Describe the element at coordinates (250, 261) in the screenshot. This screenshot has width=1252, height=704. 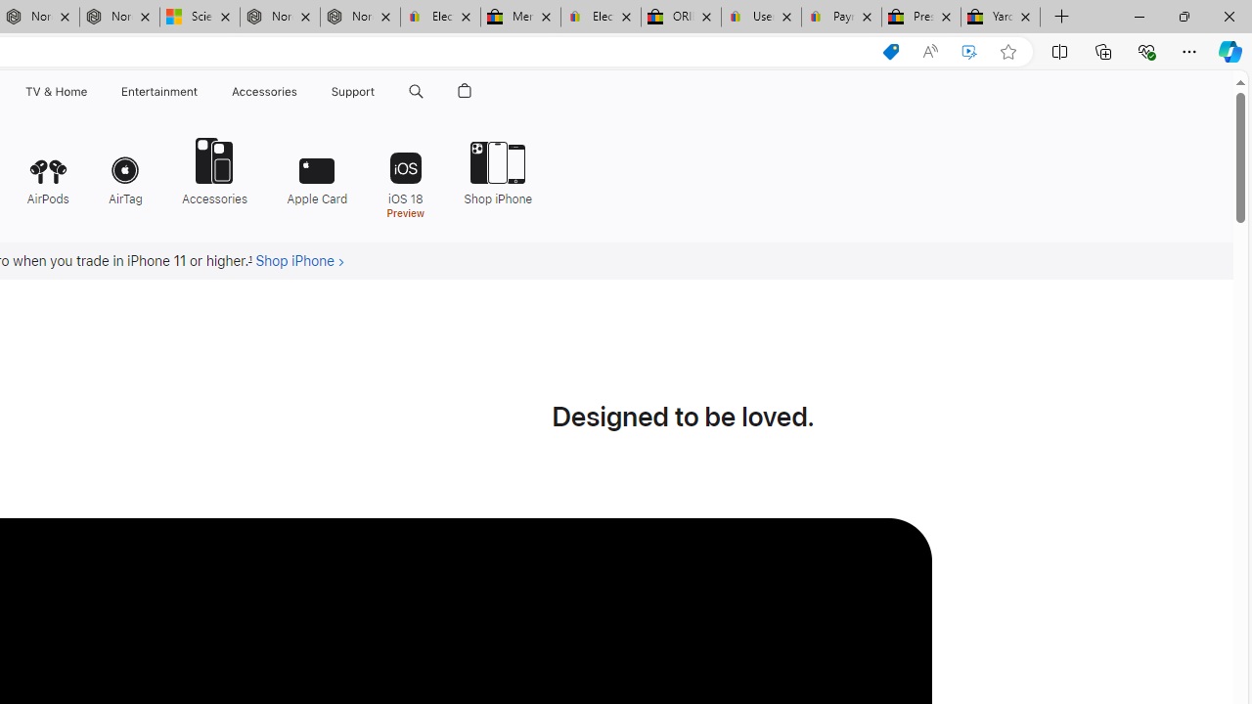
I see `Footnote 1` at that location.